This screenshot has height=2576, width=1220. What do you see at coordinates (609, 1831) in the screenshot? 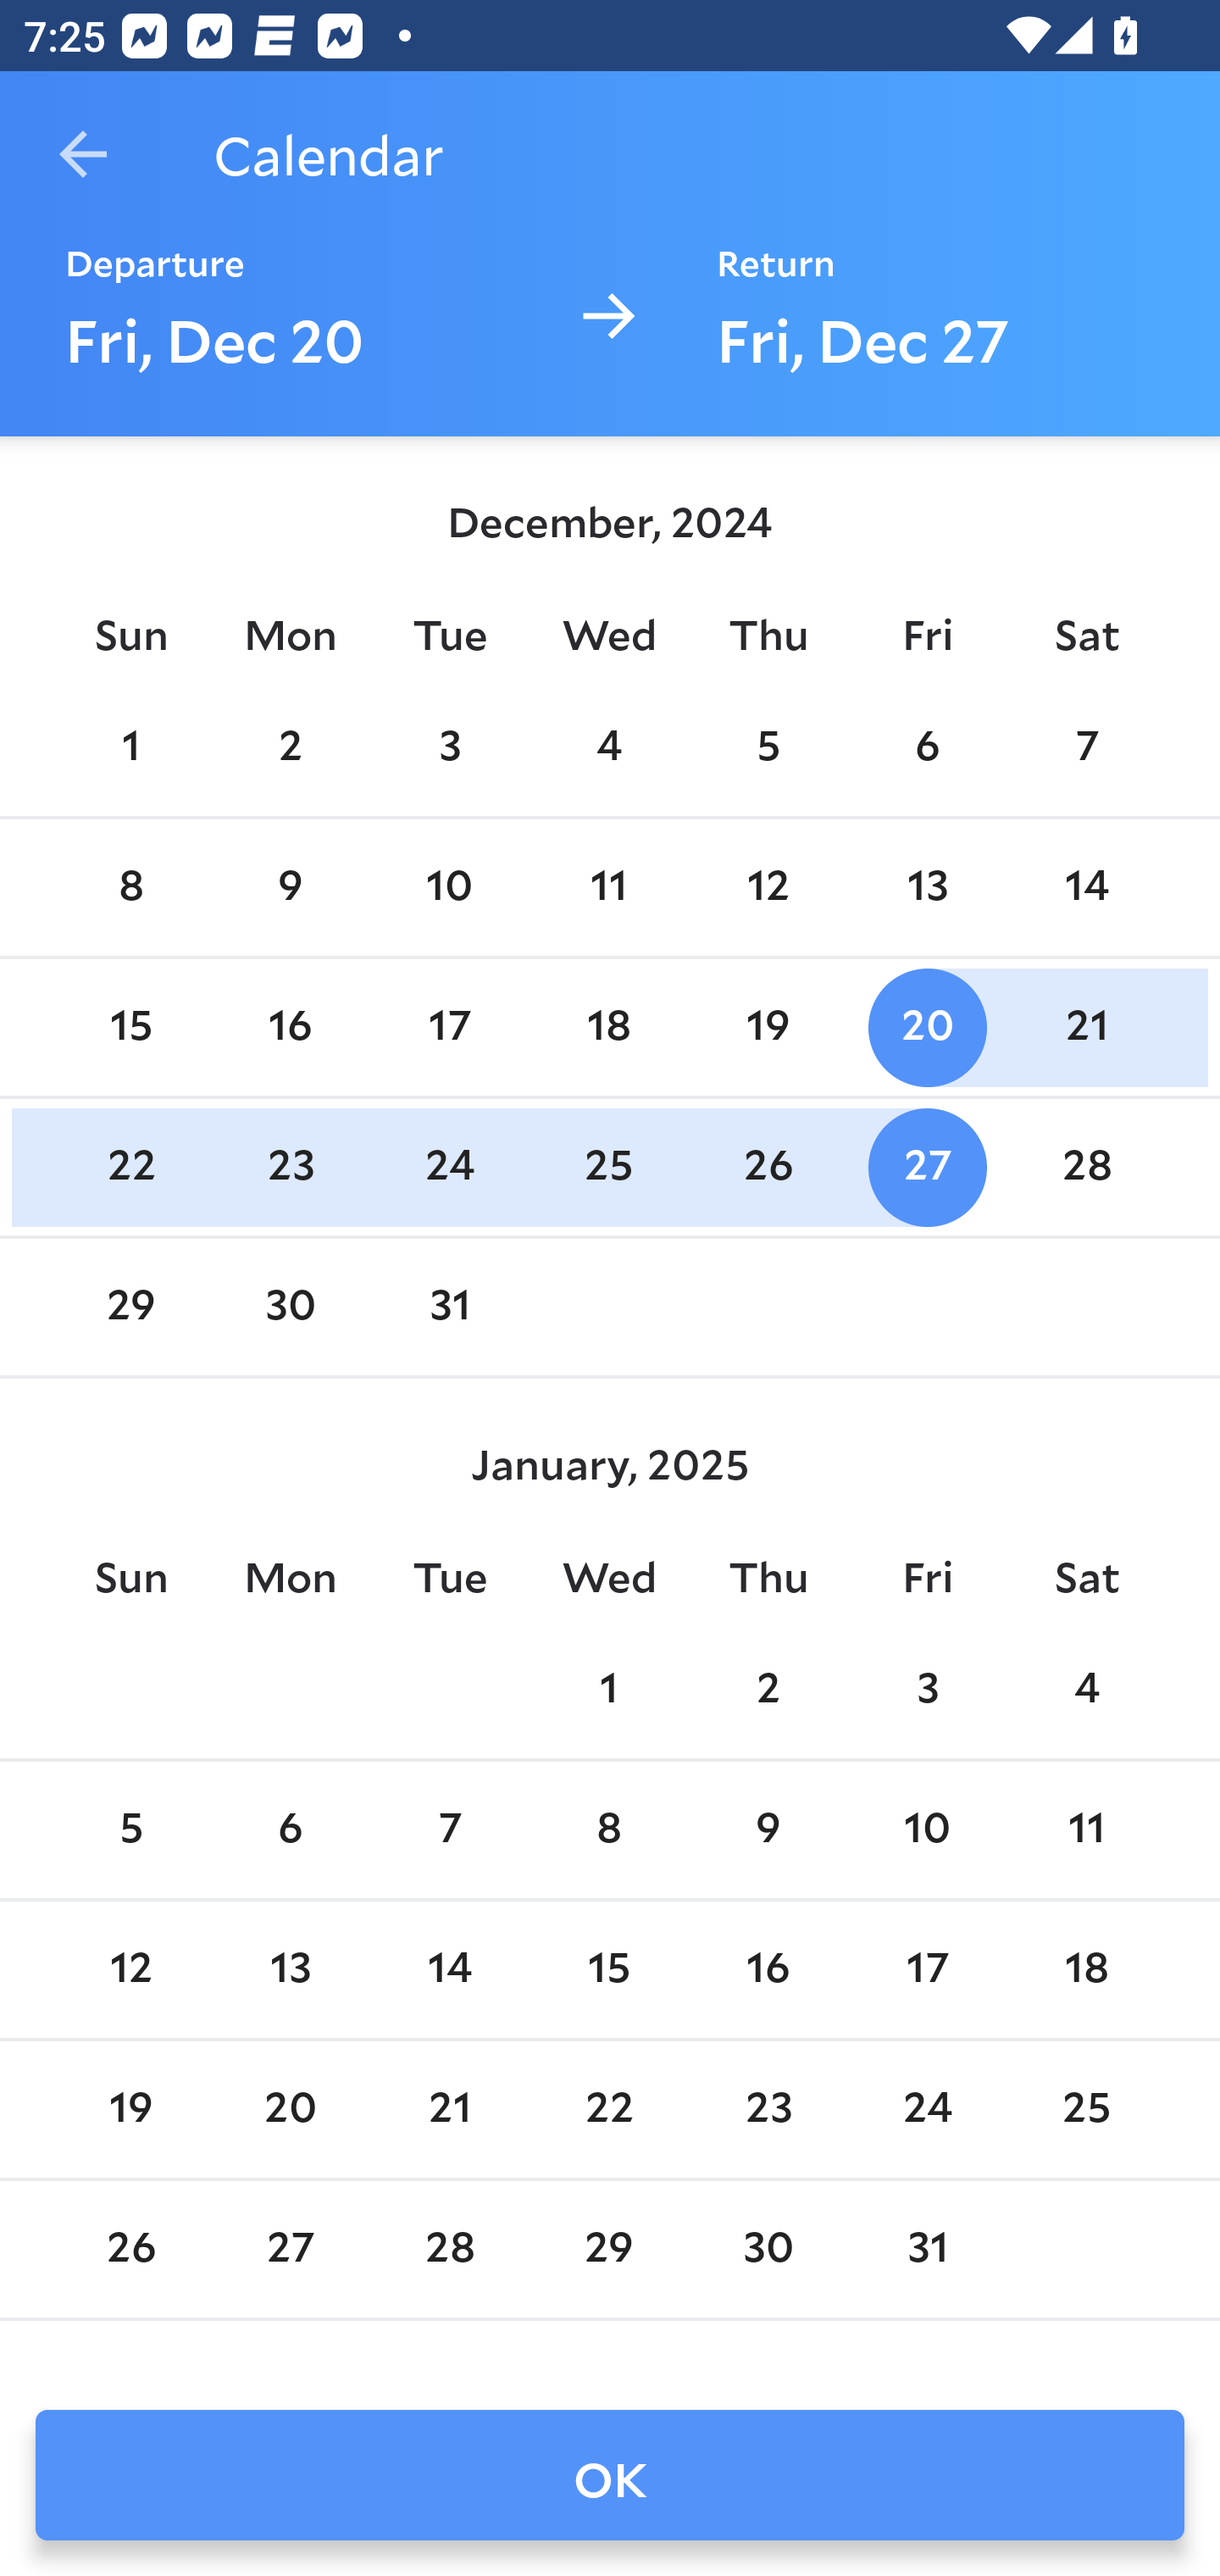
I see `8` at bounding box center [609, 1831].